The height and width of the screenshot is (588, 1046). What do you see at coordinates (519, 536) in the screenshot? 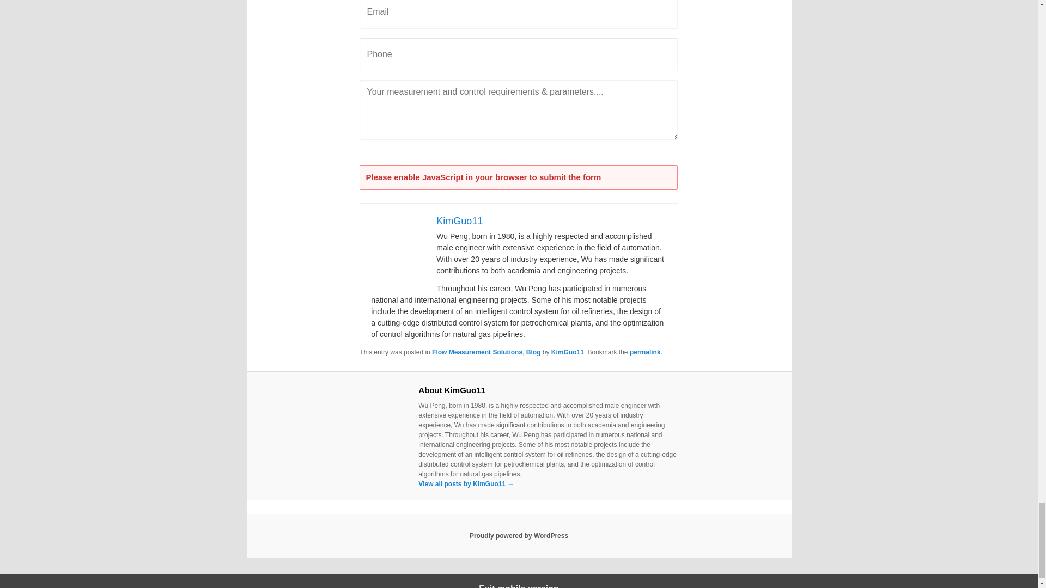
I see `Semantic Personal Publishing Platform` at bounding box center [519, 536].